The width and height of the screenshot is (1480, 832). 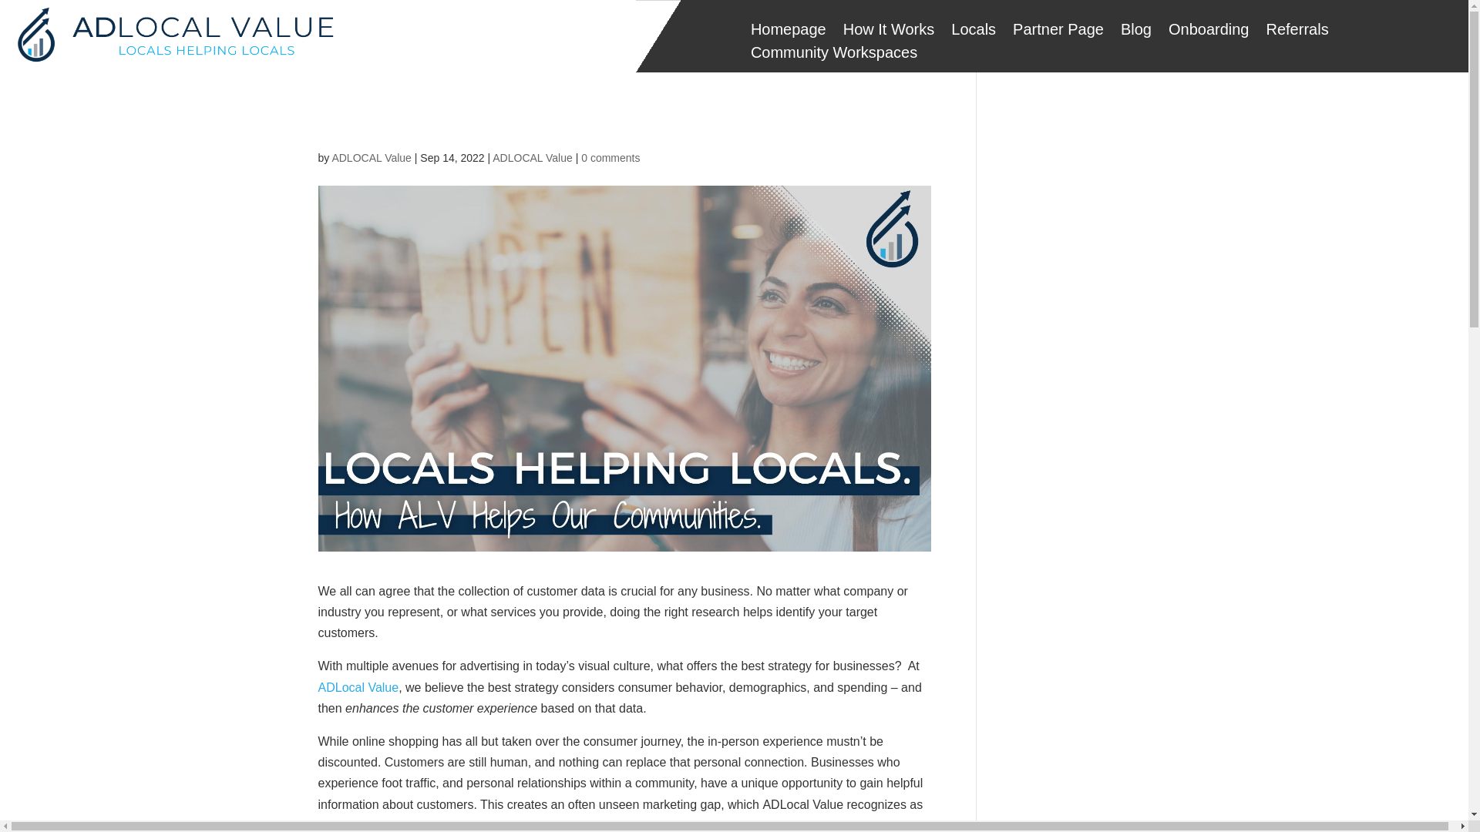 I want to click on Homepage, so click(x=788, y=32).